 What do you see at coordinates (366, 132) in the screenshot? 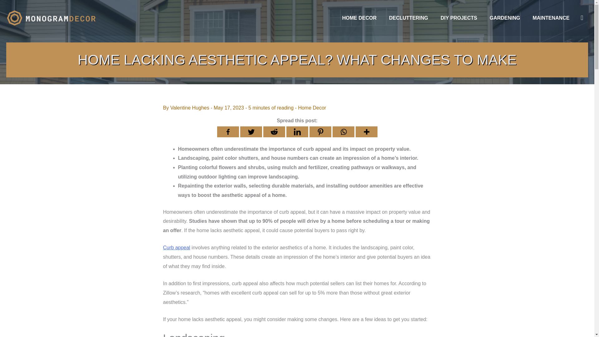
I see `More` at bounding box center [366, 132].